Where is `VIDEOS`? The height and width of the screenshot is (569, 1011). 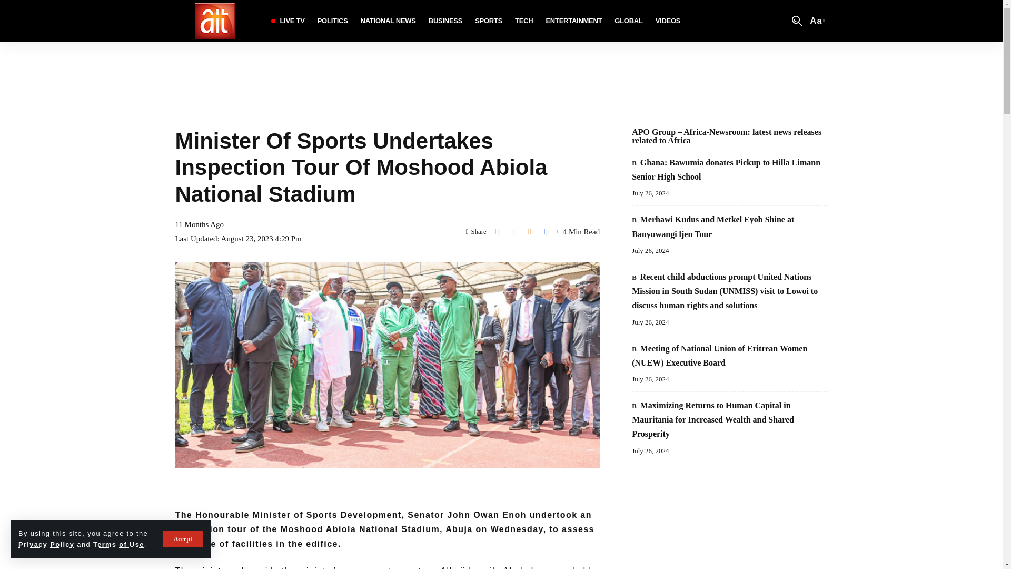 VIDEOS is located at coordinates (817, 20).